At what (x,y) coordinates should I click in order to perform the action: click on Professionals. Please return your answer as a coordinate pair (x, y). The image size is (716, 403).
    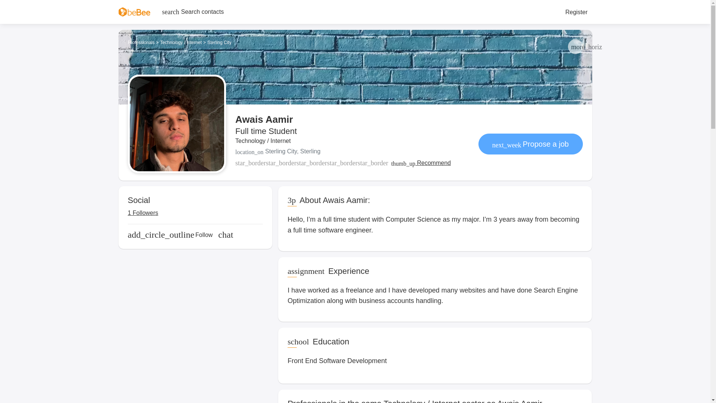
    Looking at the image, I should click on (141, 43).